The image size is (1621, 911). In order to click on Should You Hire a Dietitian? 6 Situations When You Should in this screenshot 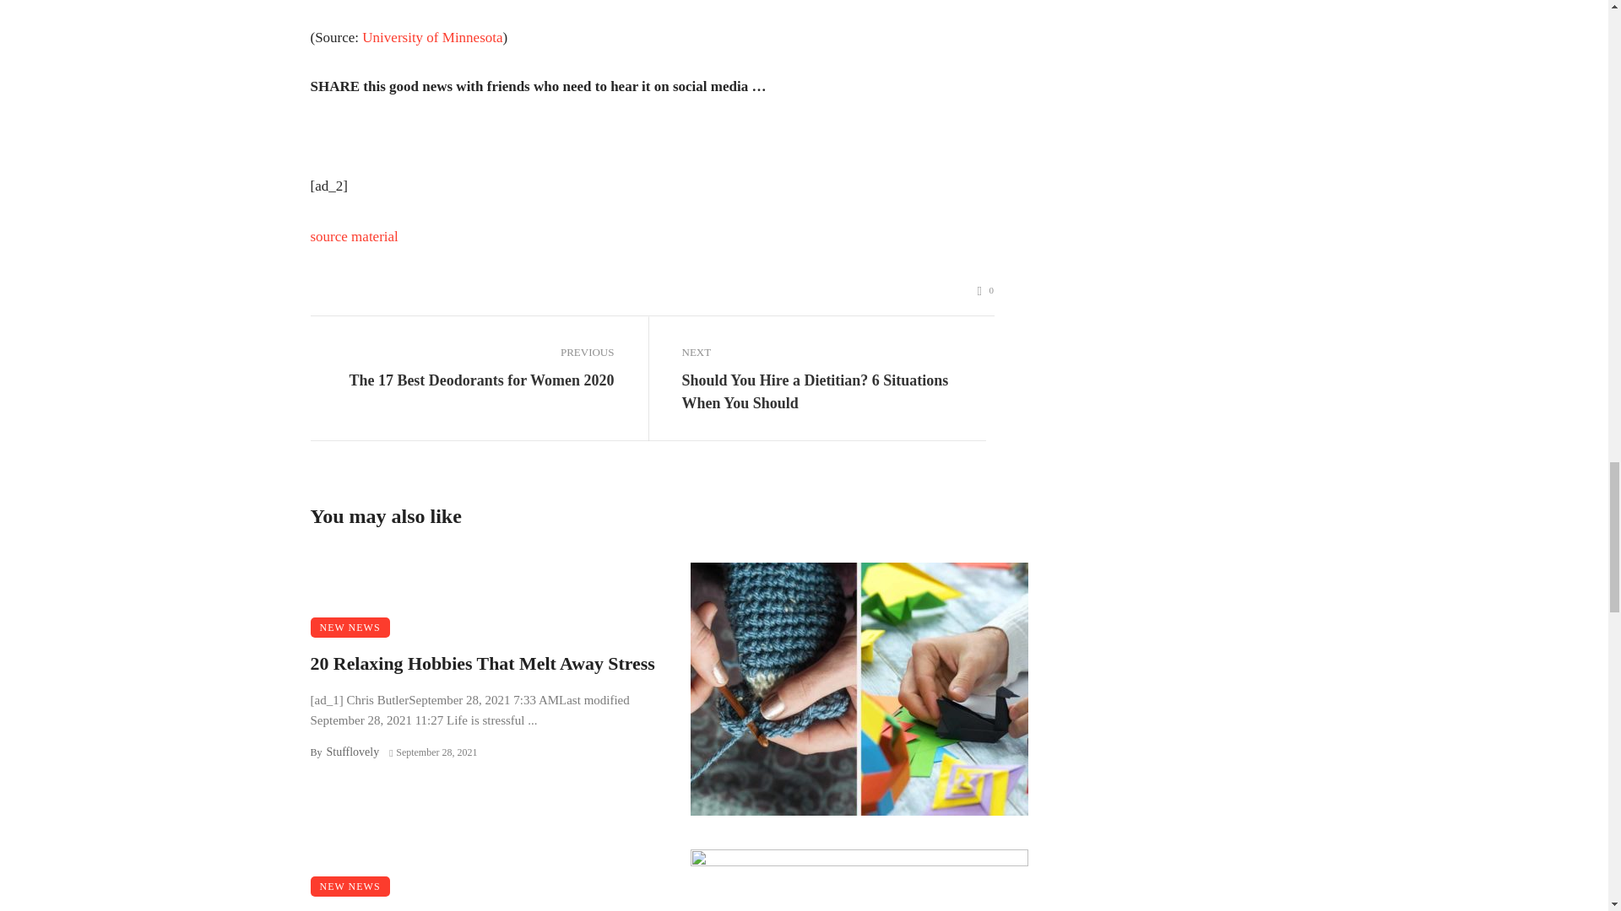, I will do `click(834, 392)`.